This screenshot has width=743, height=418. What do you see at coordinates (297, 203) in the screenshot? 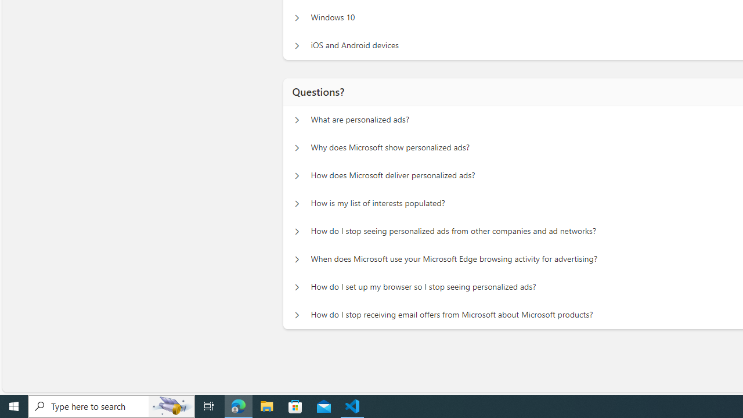
I see `Questions? How is my list of interests populated?` at bounding box center [297, 203].